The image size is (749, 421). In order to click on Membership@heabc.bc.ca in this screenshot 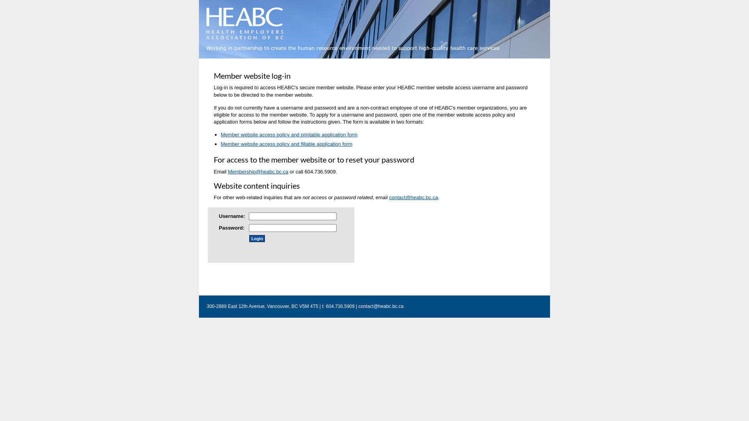, I will do `click(258, 172)`.